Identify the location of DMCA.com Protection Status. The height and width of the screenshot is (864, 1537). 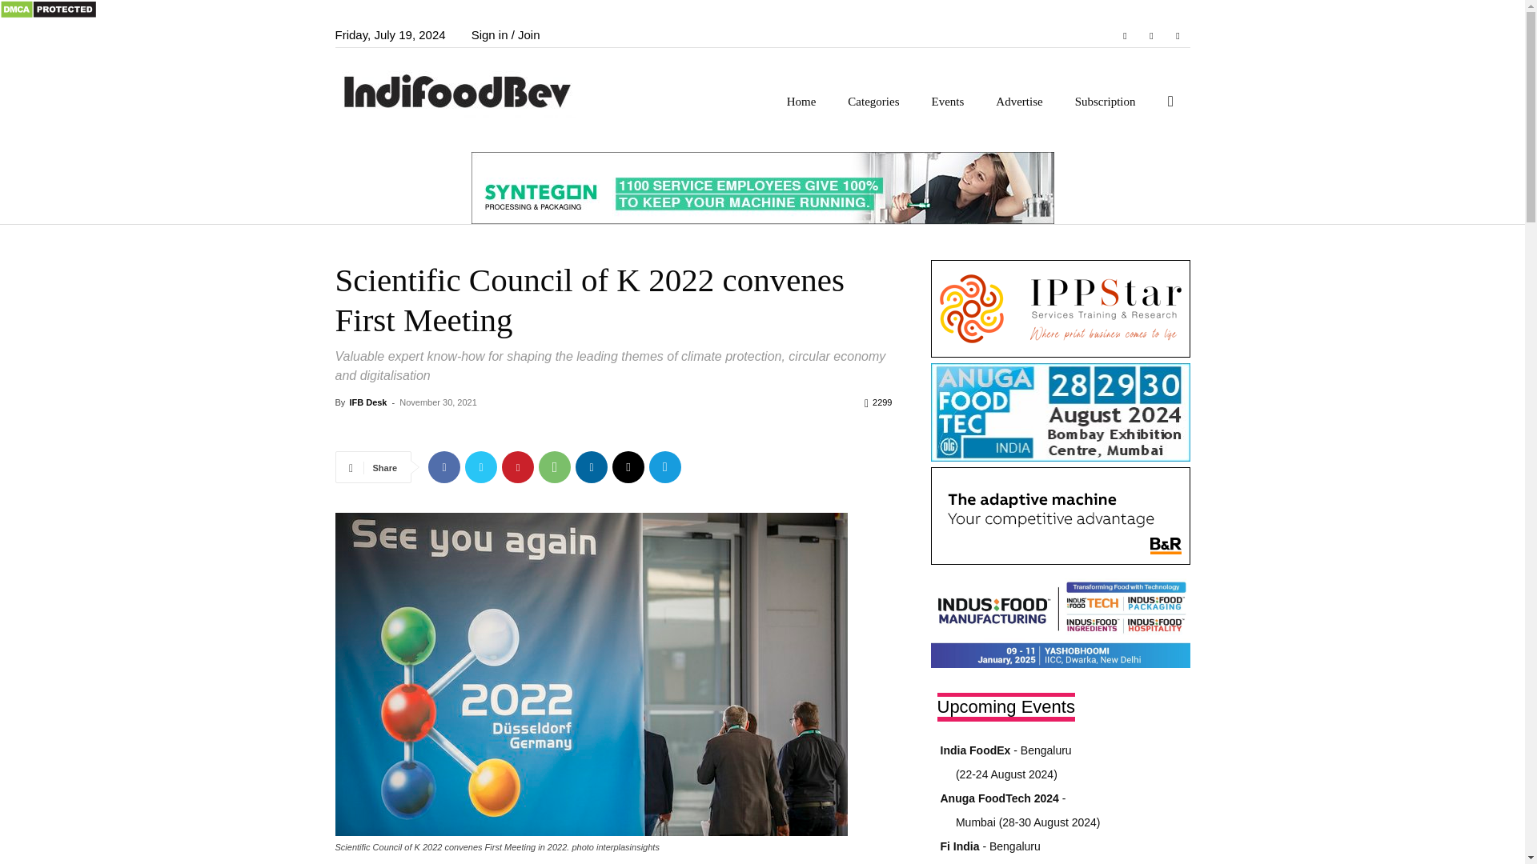
(48, 14).